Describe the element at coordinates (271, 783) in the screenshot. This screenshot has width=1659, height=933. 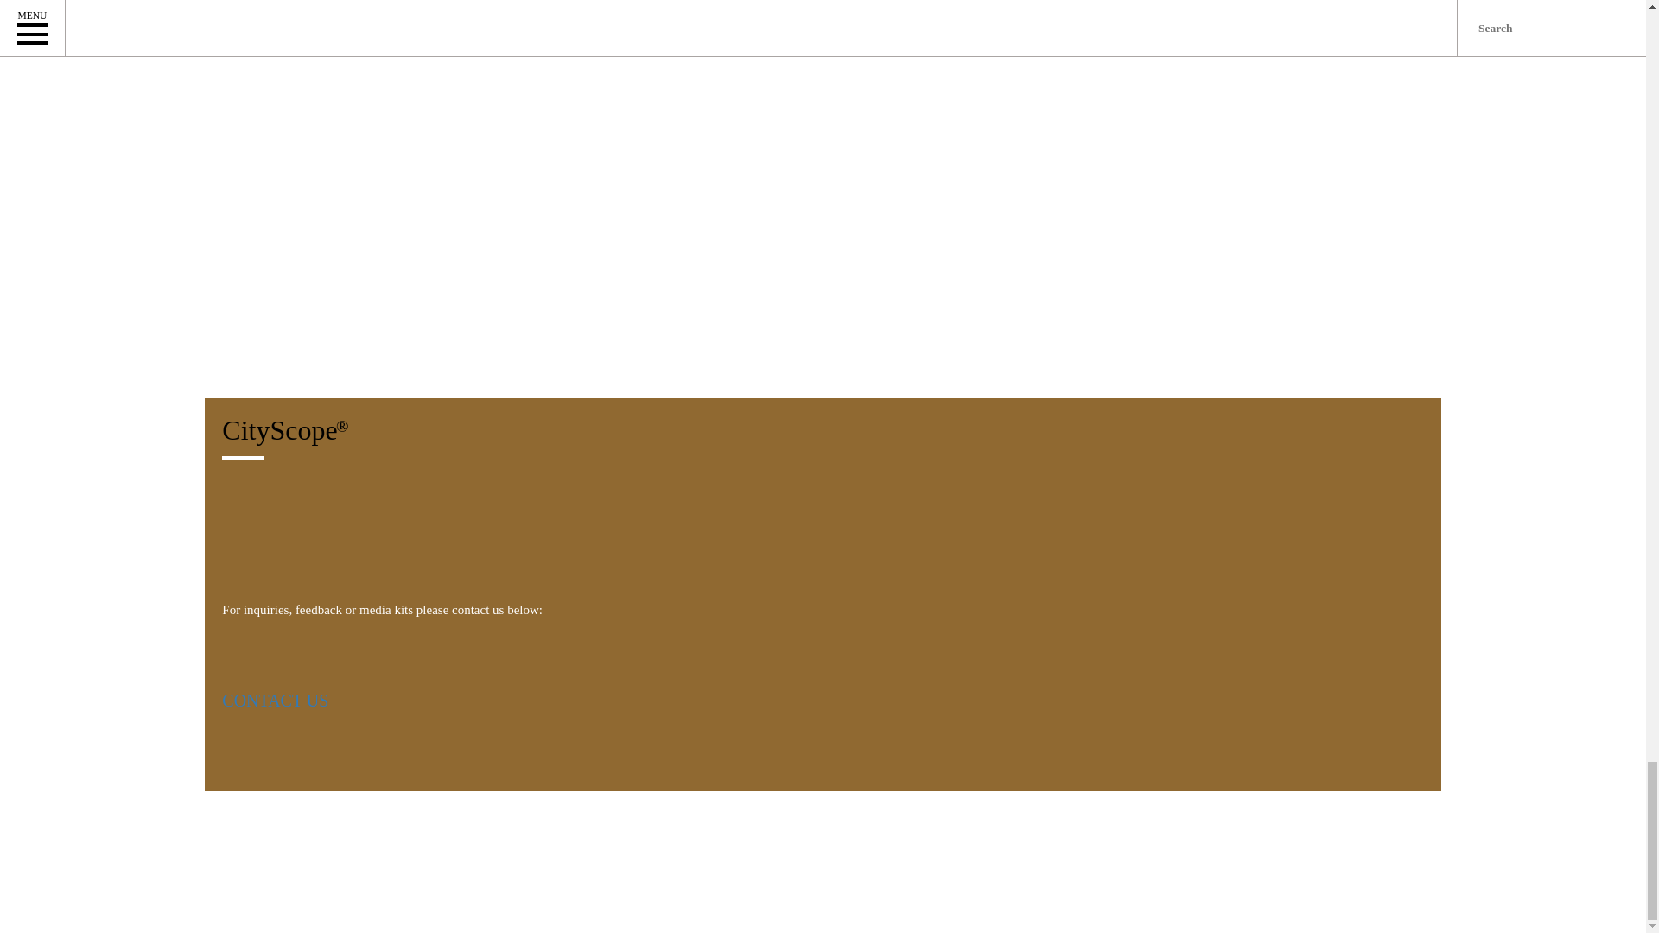
I see `twitter` at that location.